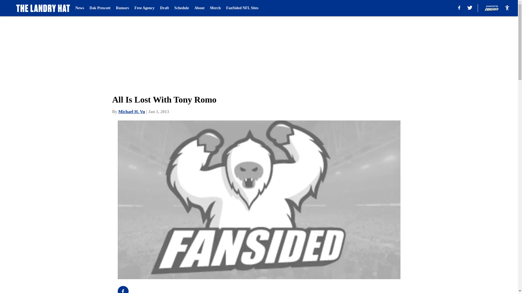 The image size is (522, 293). What do you see at coordinates (242, 8) in the screenshot?
I see `FanSided NFL Sites` at bounding box center [242, 8].